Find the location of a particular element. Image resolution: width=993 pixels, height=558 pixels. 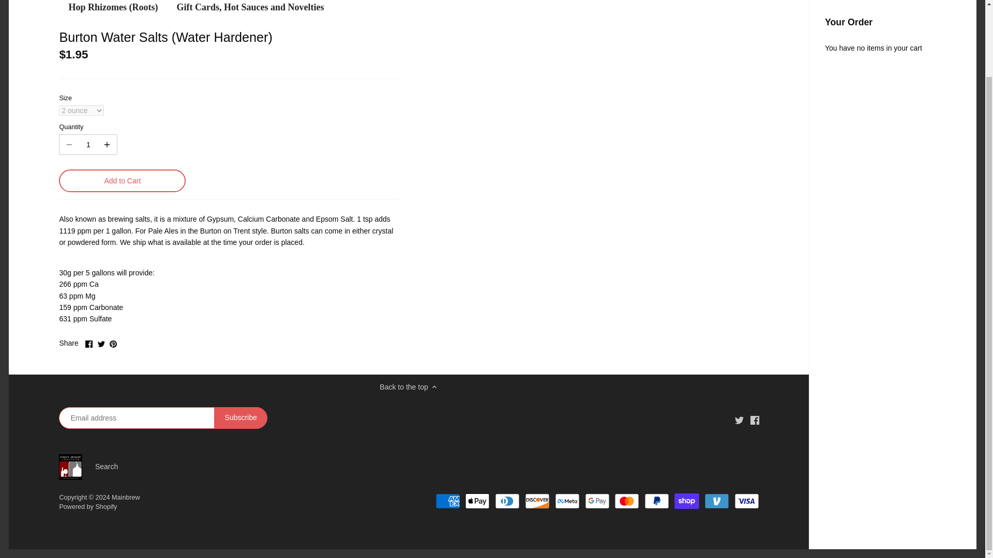

Facebook is located at coordinates (89, 344).